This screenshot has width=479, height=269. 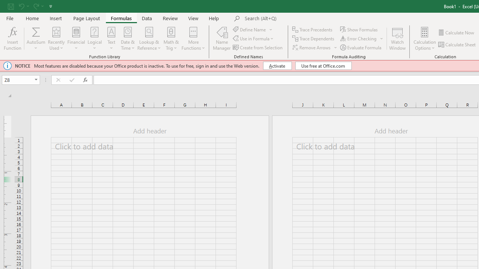 I want to click on Define Name, so click(x=253, y=29).